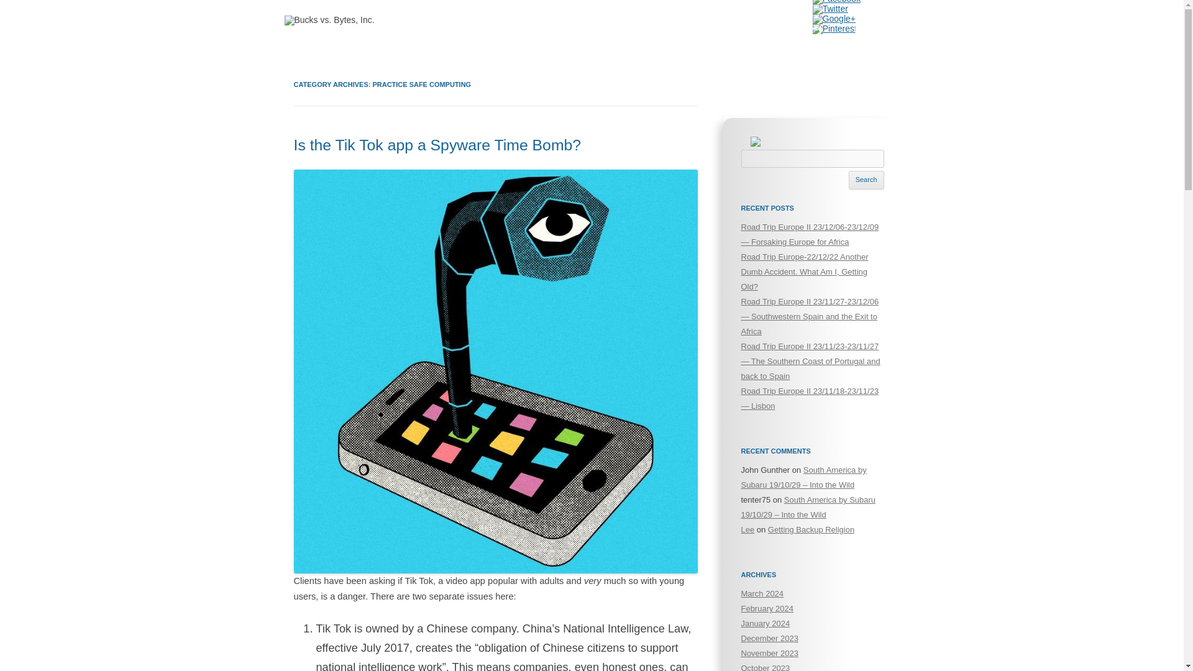  Describe the element at coordinates (866, 180) in the screenshot. I see `Search` at that location.